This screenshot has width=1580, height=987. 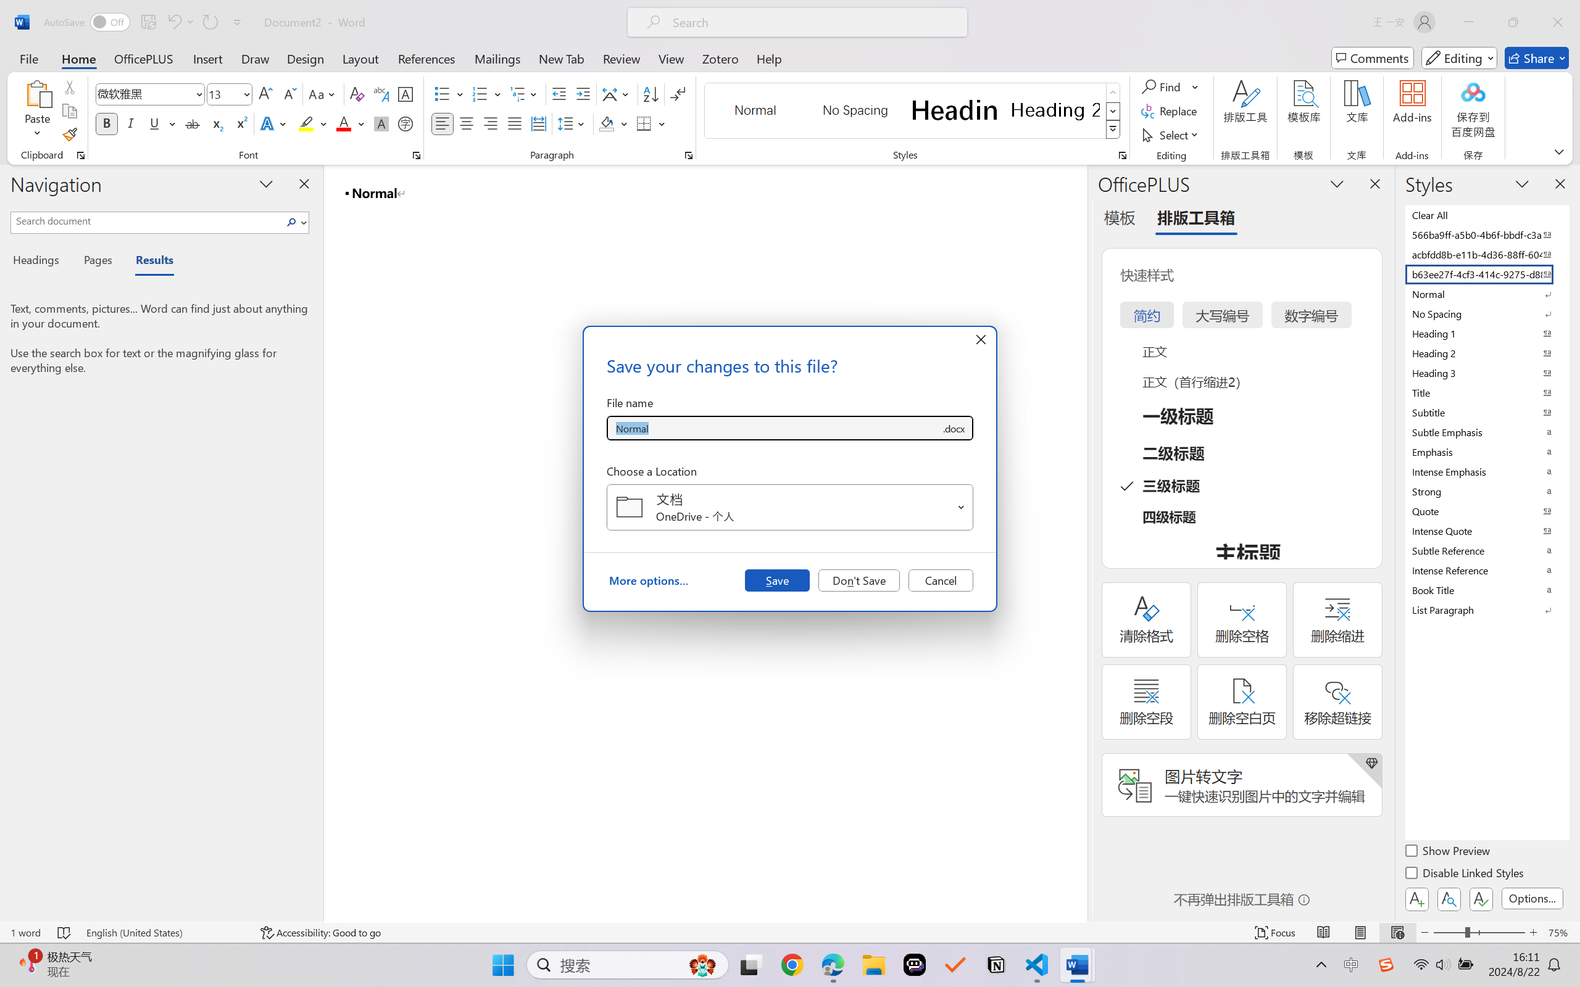 I want to click on Font Color Red, so click(x=344, y=123).